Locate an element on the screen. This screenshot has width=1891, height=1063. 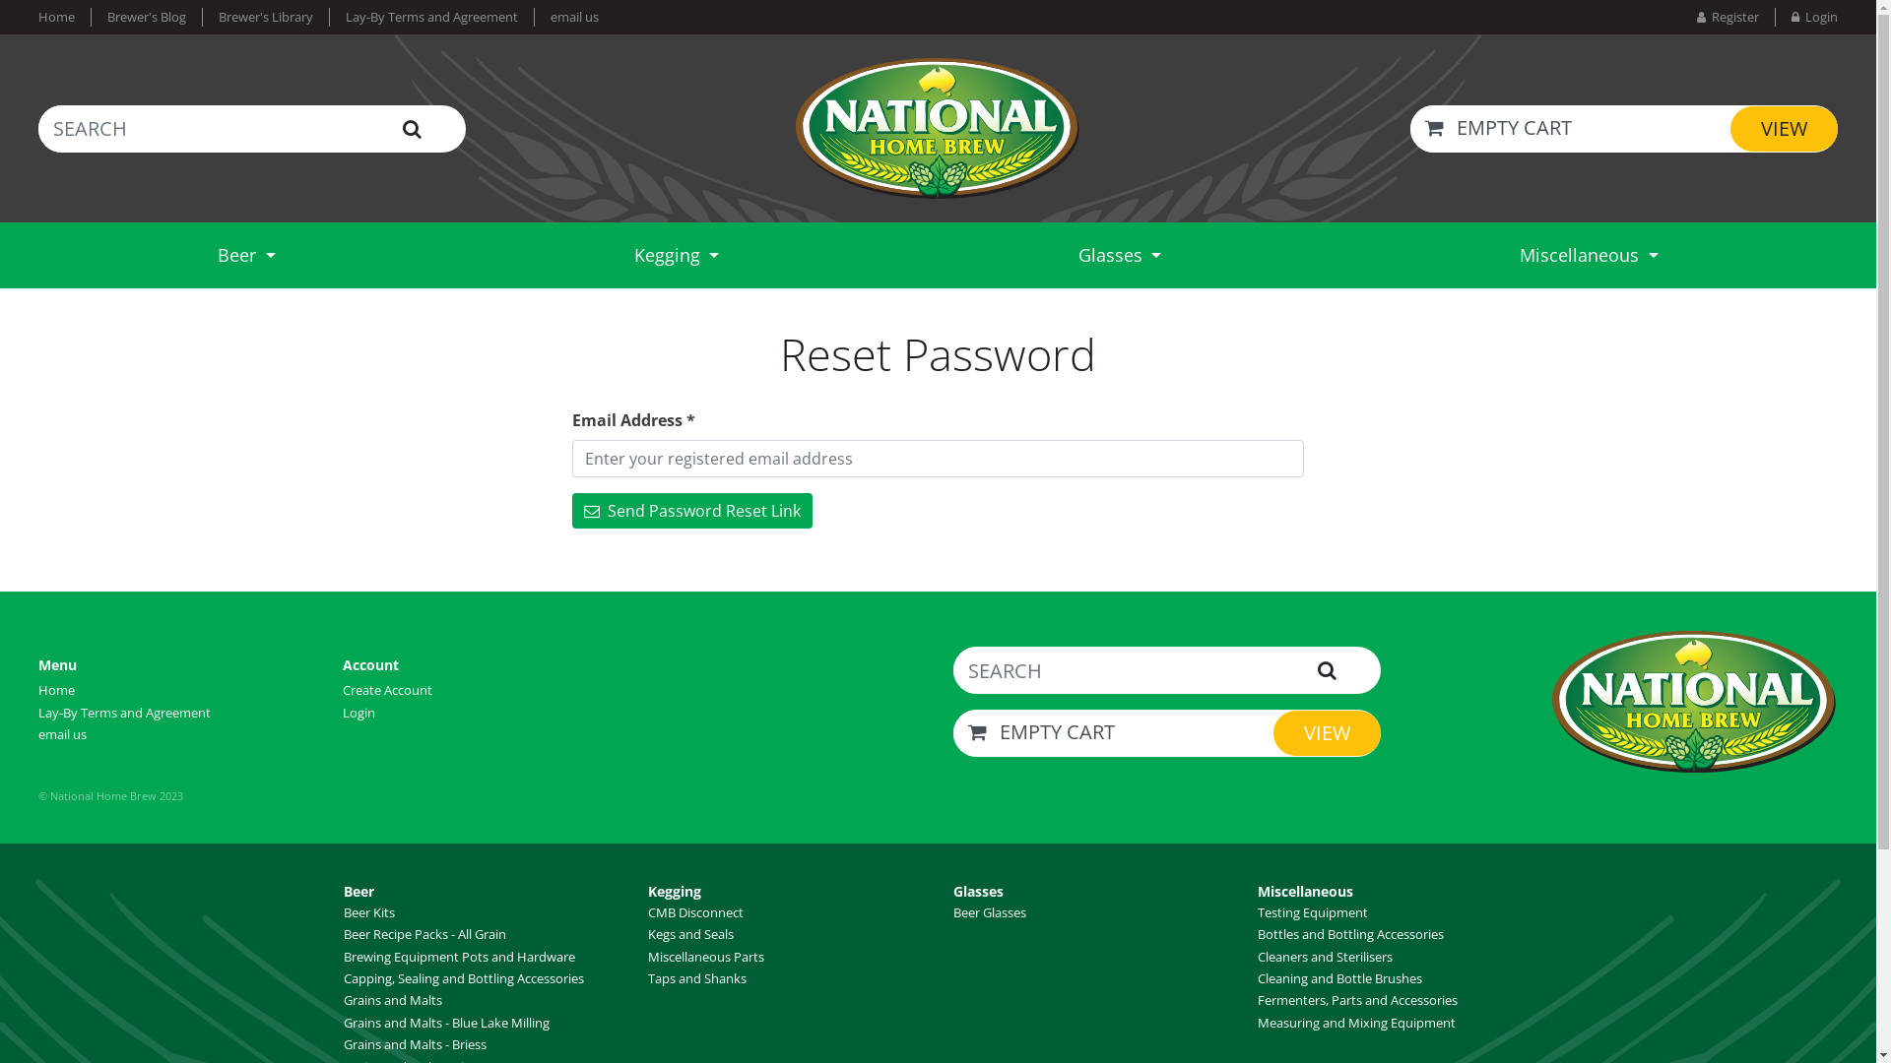
Bottles and Bottling Accessories is located at coordinates (1351, 934).